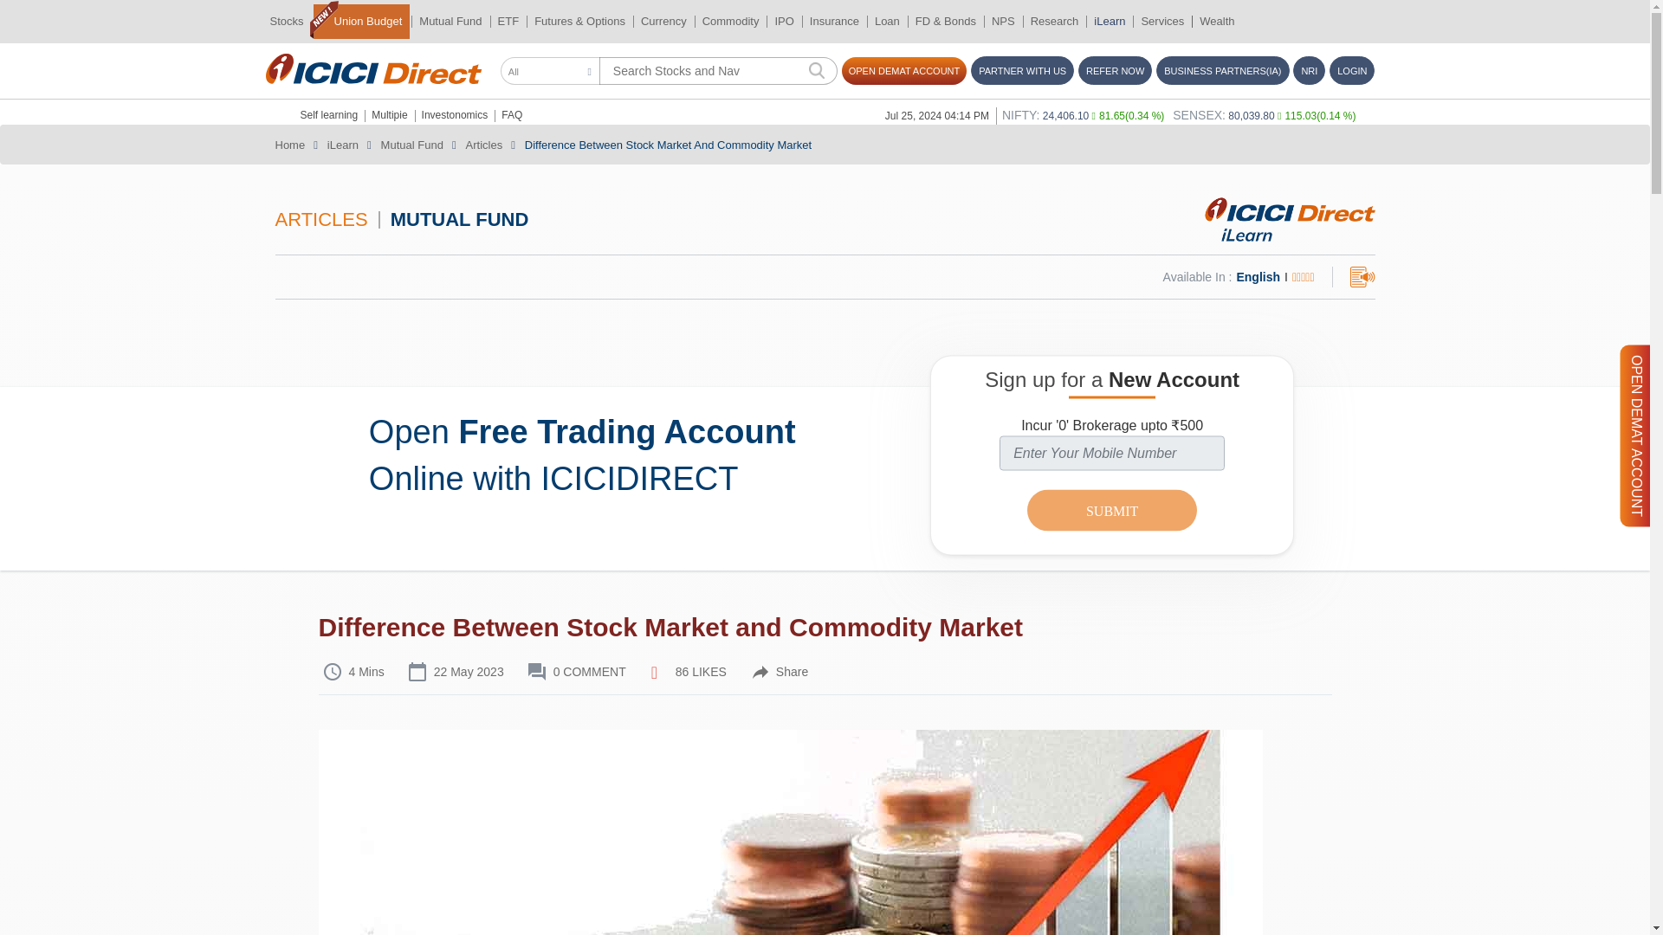 This screenshot has height=935, width=1663. What do you see at coordinates (663, 22) in the screenshot?
I see `Currency` at bounding box center [663, 22].